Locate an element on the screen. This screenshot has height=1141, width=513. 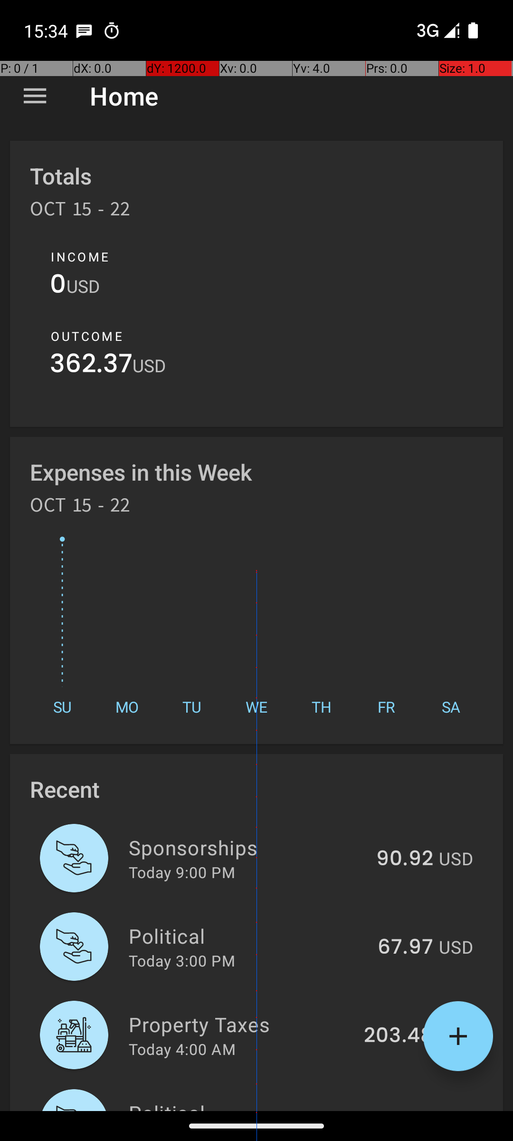
90.92 is located at coordinates (405, 859).